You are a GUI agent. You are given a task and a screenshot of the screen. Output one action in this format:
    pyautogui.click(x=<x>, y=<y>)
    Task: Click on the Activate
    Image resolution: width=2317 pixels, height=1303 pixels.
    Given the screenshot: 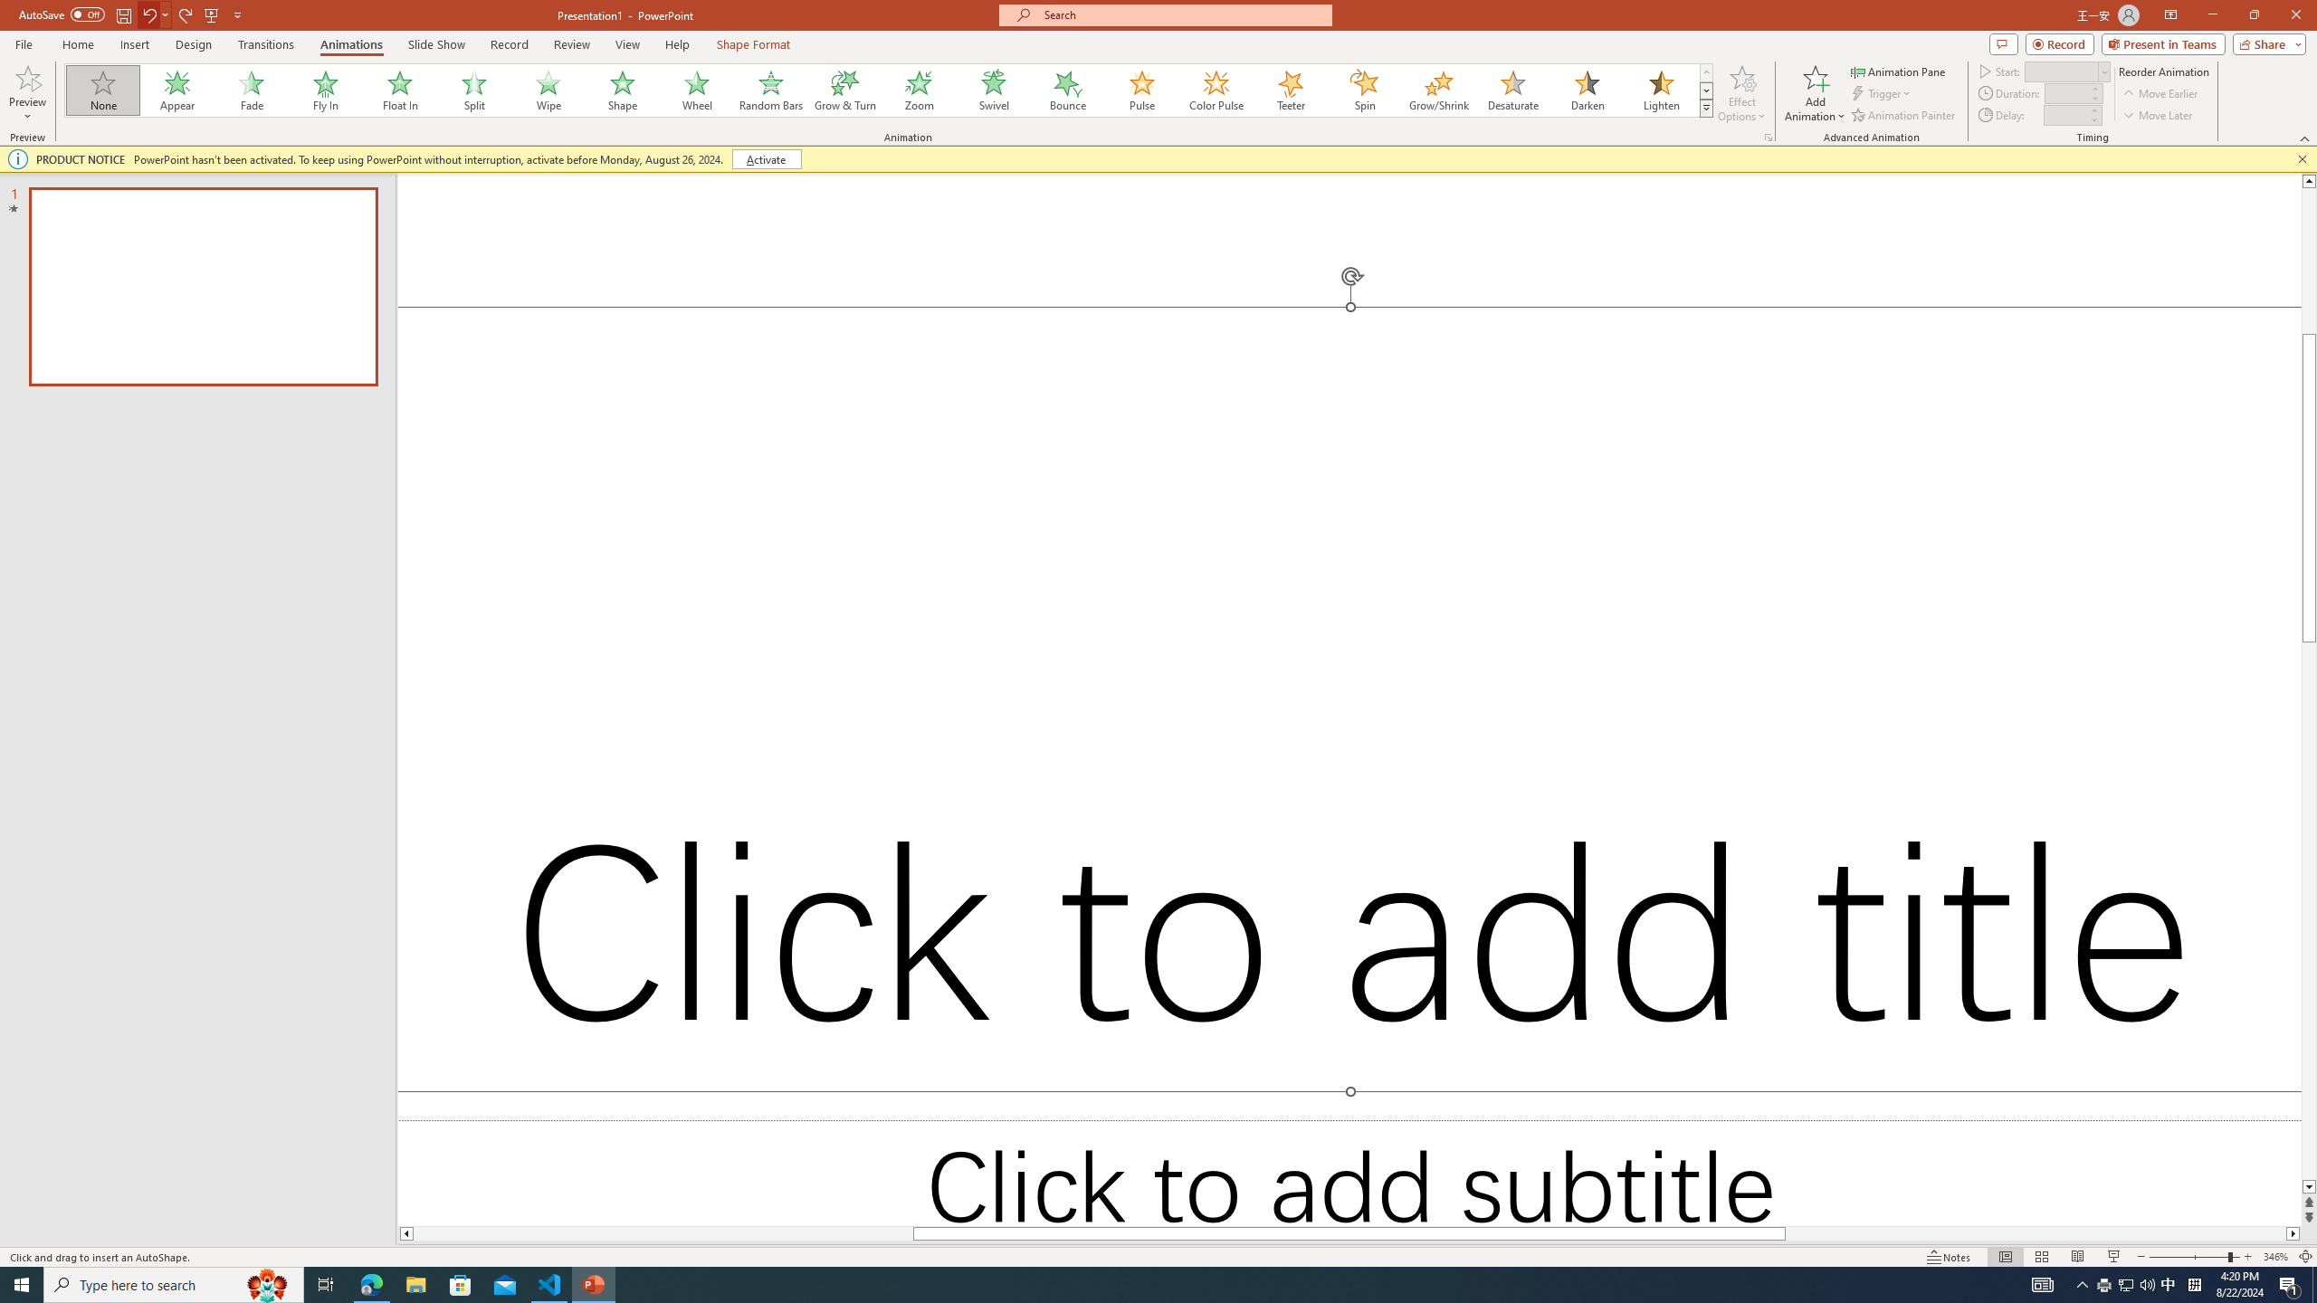 What is the action you would take?
    pyautogui.click(x=766, y=159)
    